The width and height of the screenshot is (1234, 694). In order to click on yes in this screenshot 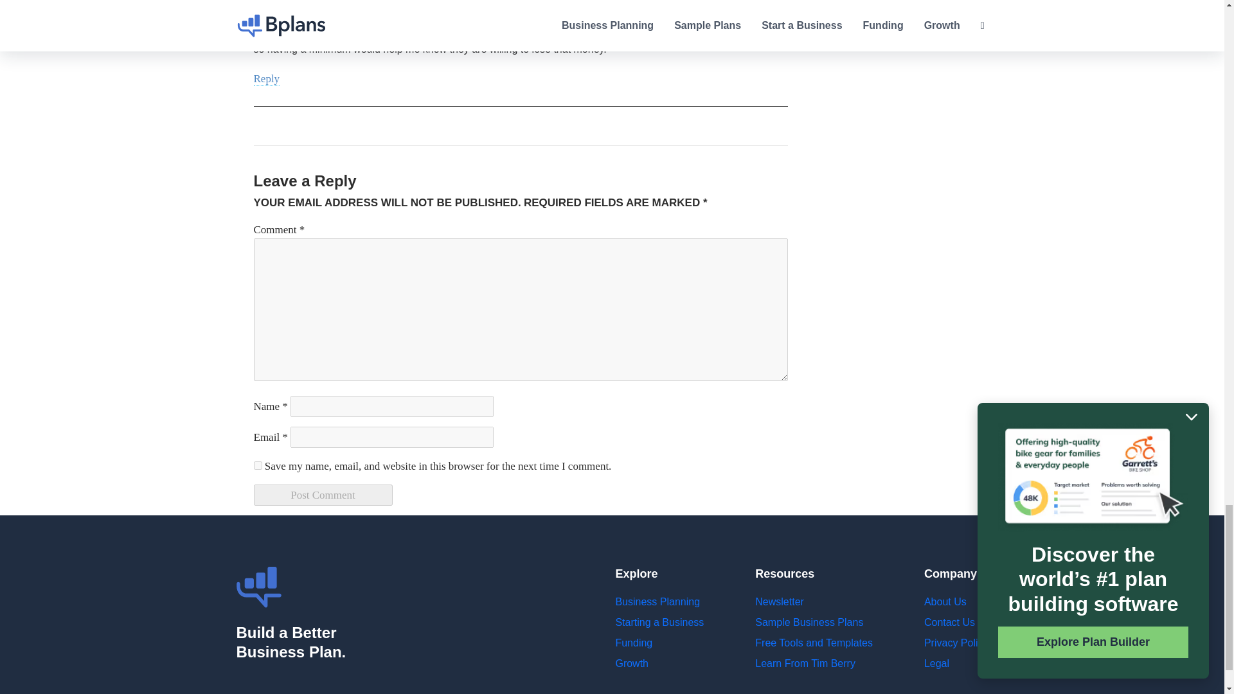, I will do `click(257, 465)`.